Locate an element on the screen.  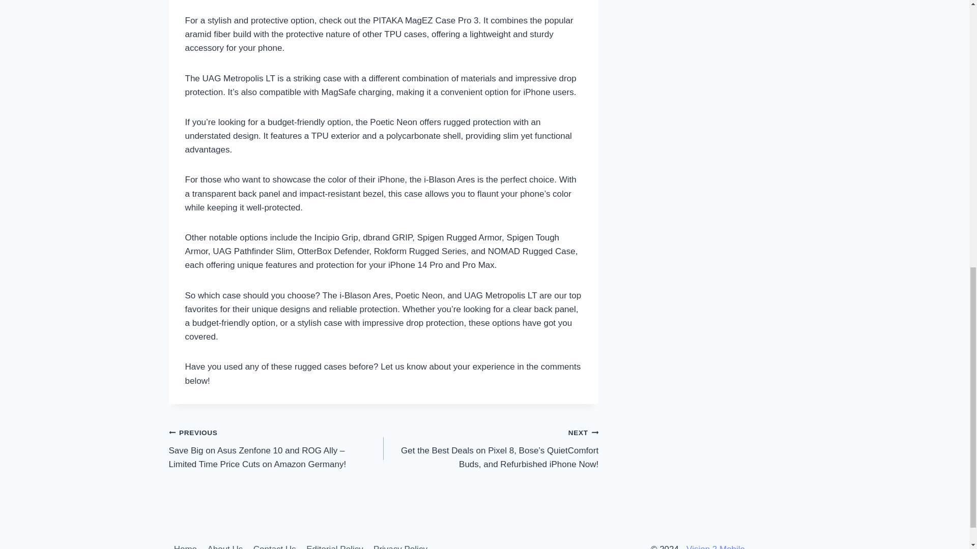
Home is located at coordinates (185, 544).